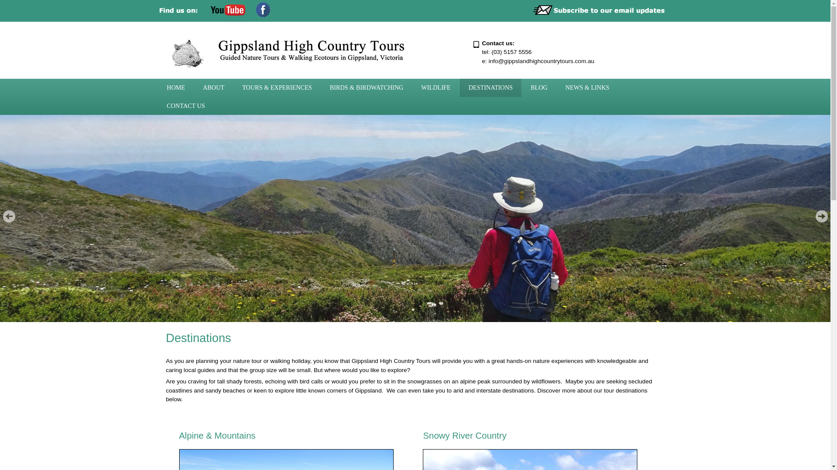  I want to click on <, so click(9, 216).